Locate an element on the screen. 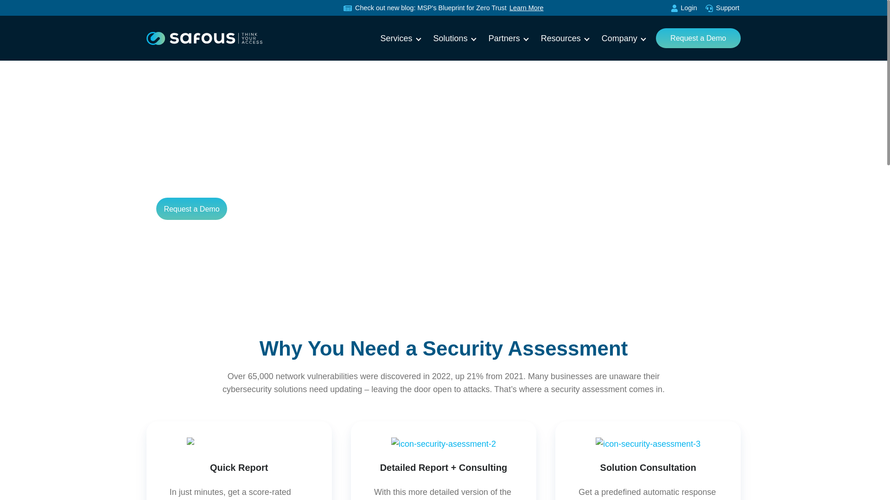 This screenshot has width=890, height=500. Services is located at coordinates (397, 38).